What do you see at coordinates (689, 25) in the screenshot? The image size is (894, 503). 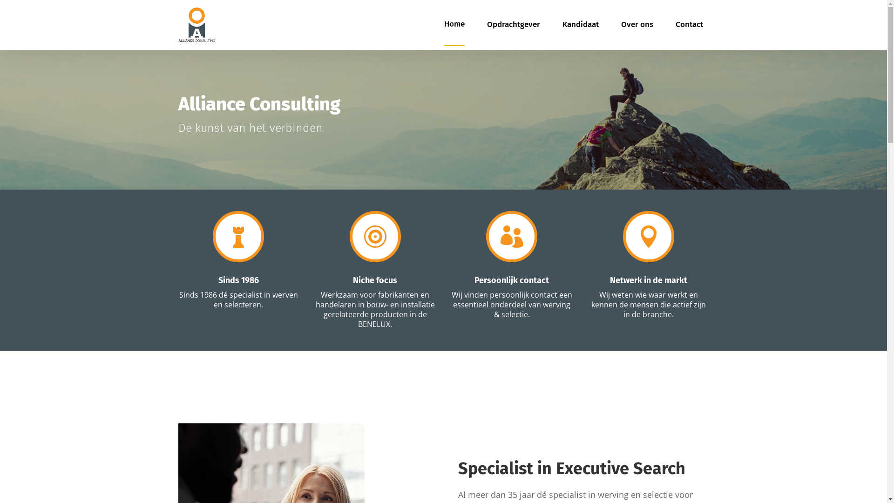 I see `Contact` at bounding box center [689, 25].